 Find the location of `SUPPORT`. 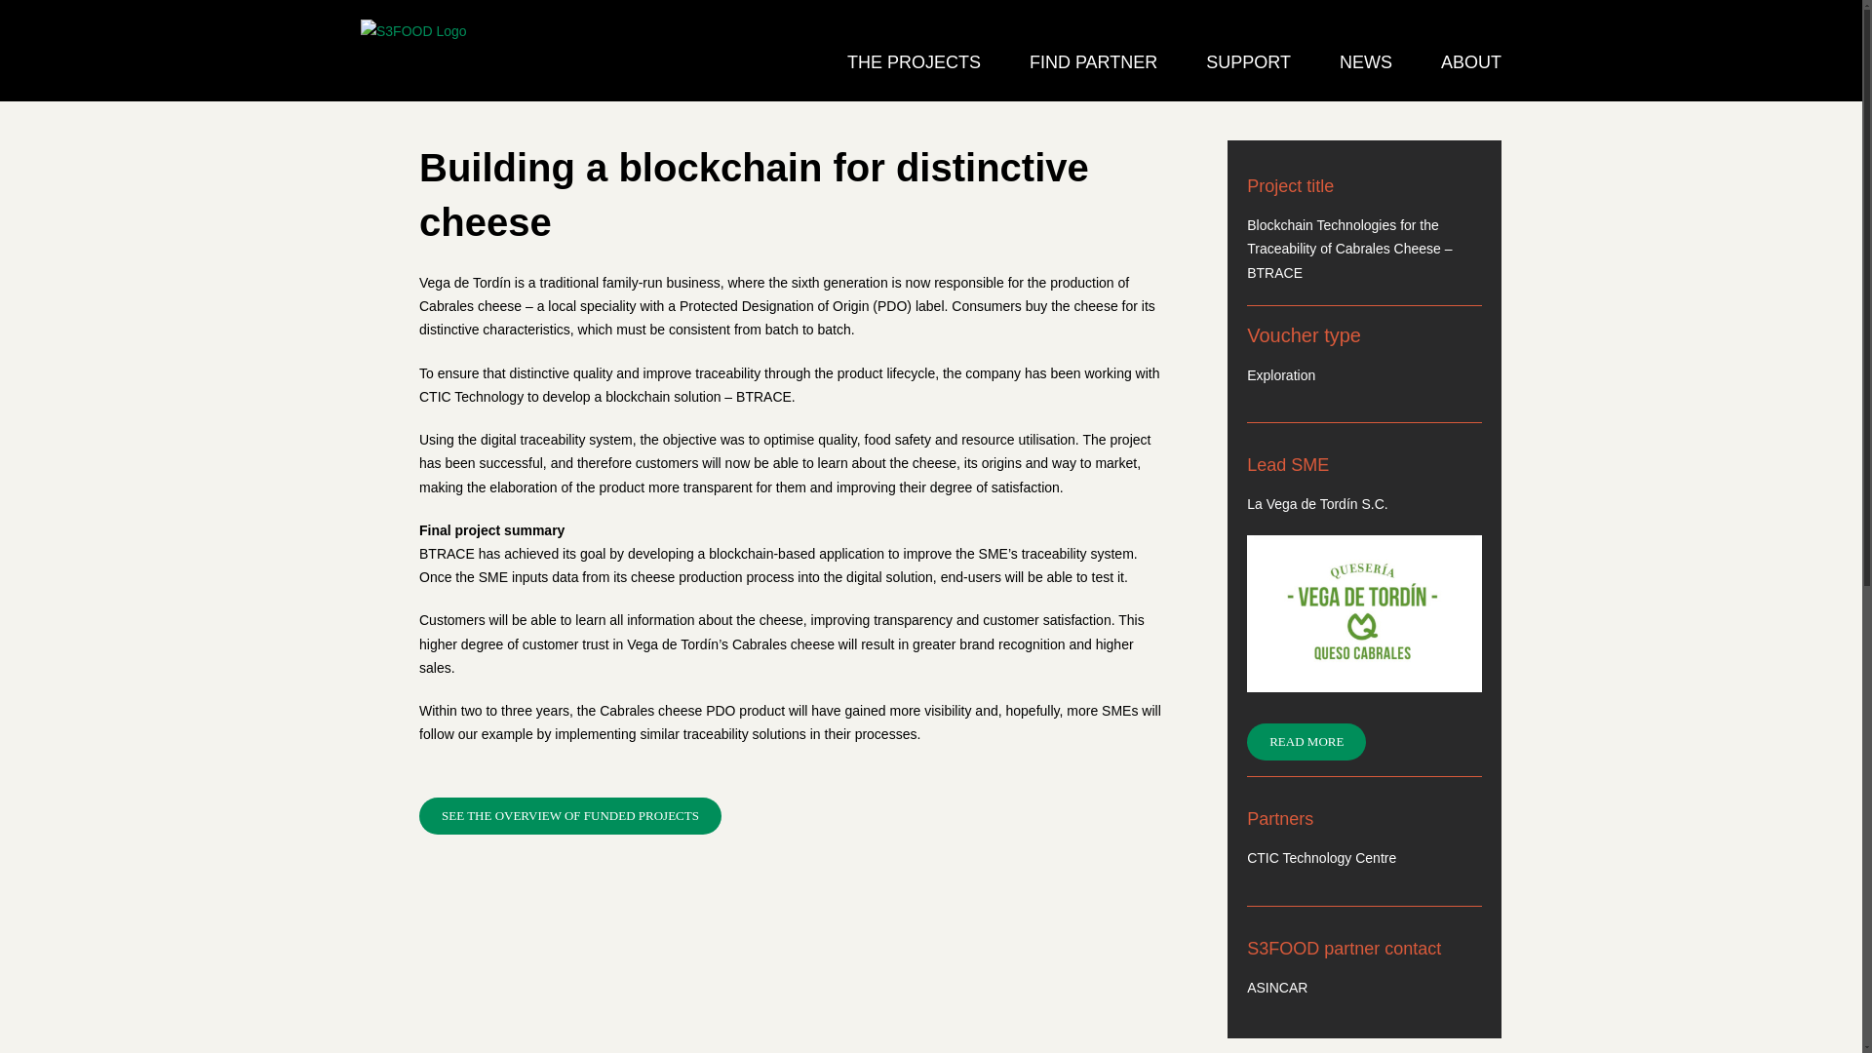

SUPPORT is located at coordinates (1248, 60).